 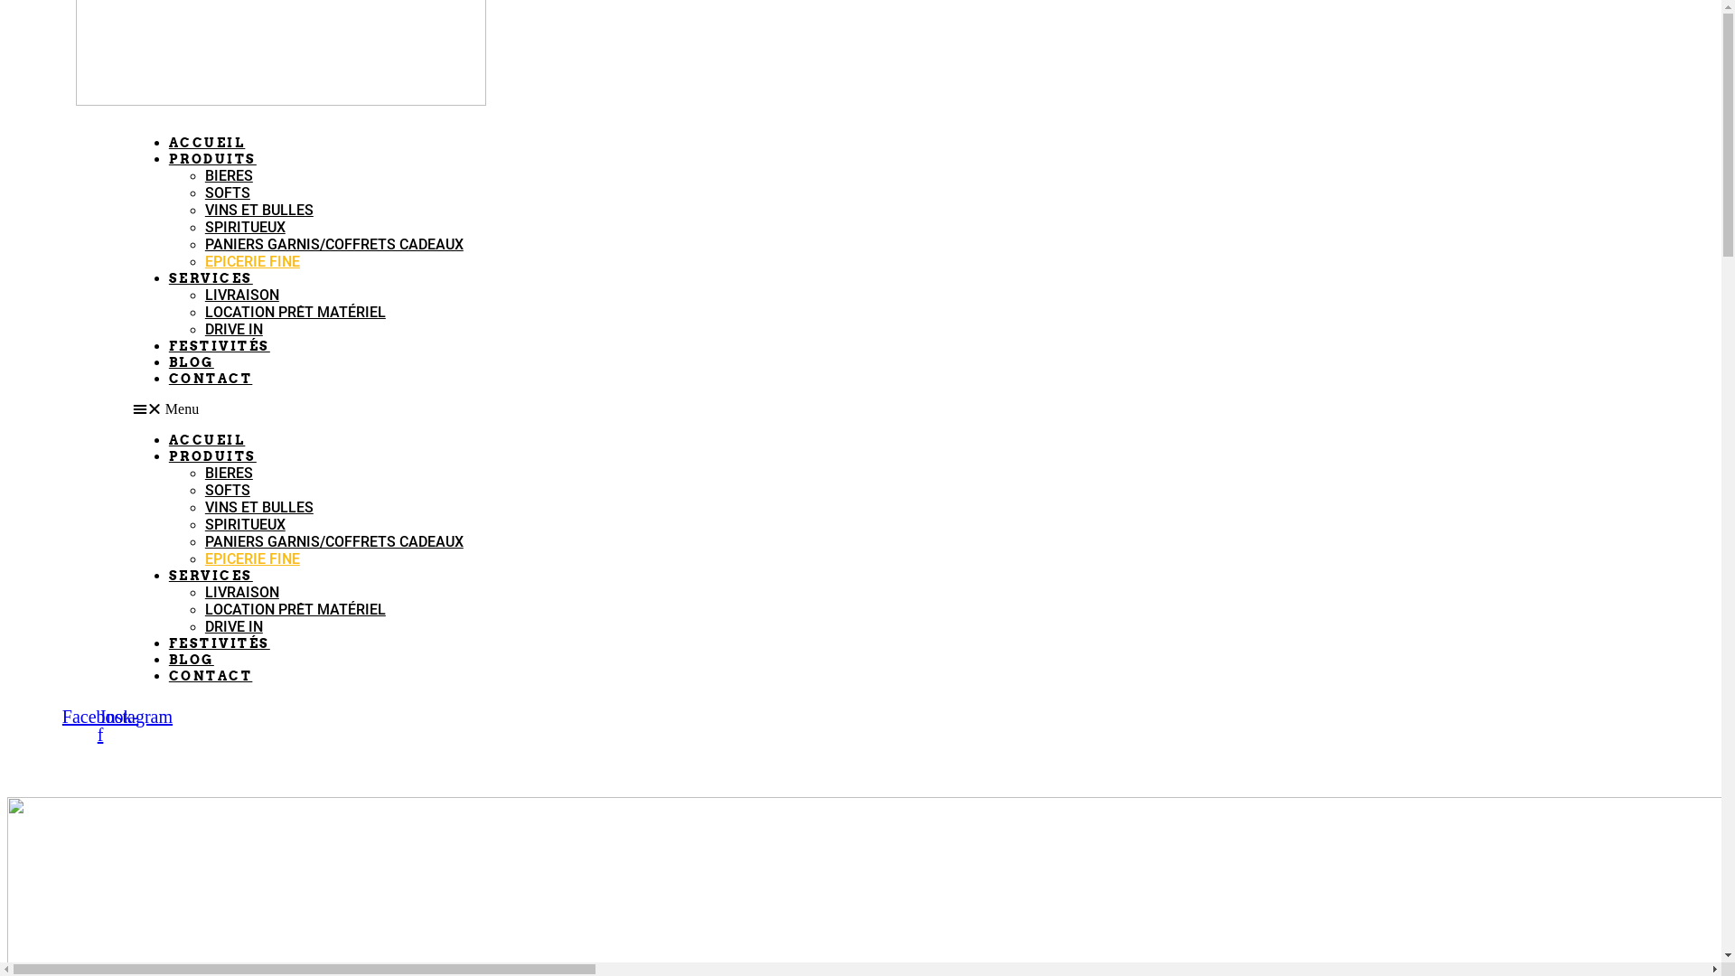 What do you see at coordinates (211, 576) in the screenshot?
I see `SERVICES` at bounding box center [211, 576].